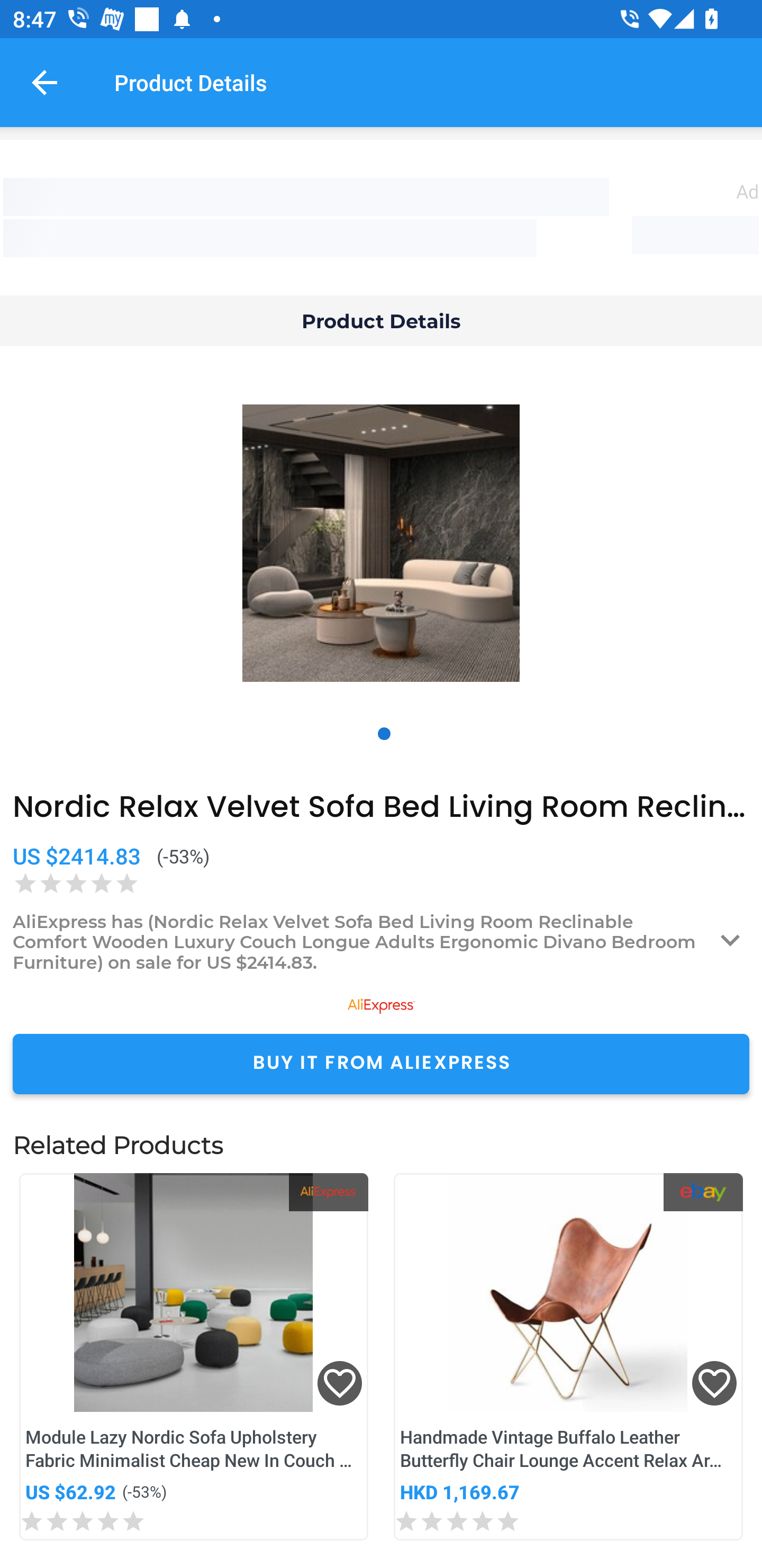 Image resolution: width=762 pixels, height=1567 pixels. What do you see at coordinates (44, 82) in the screenshot?
I see `Navigate up` at bounding box center [44, 82].